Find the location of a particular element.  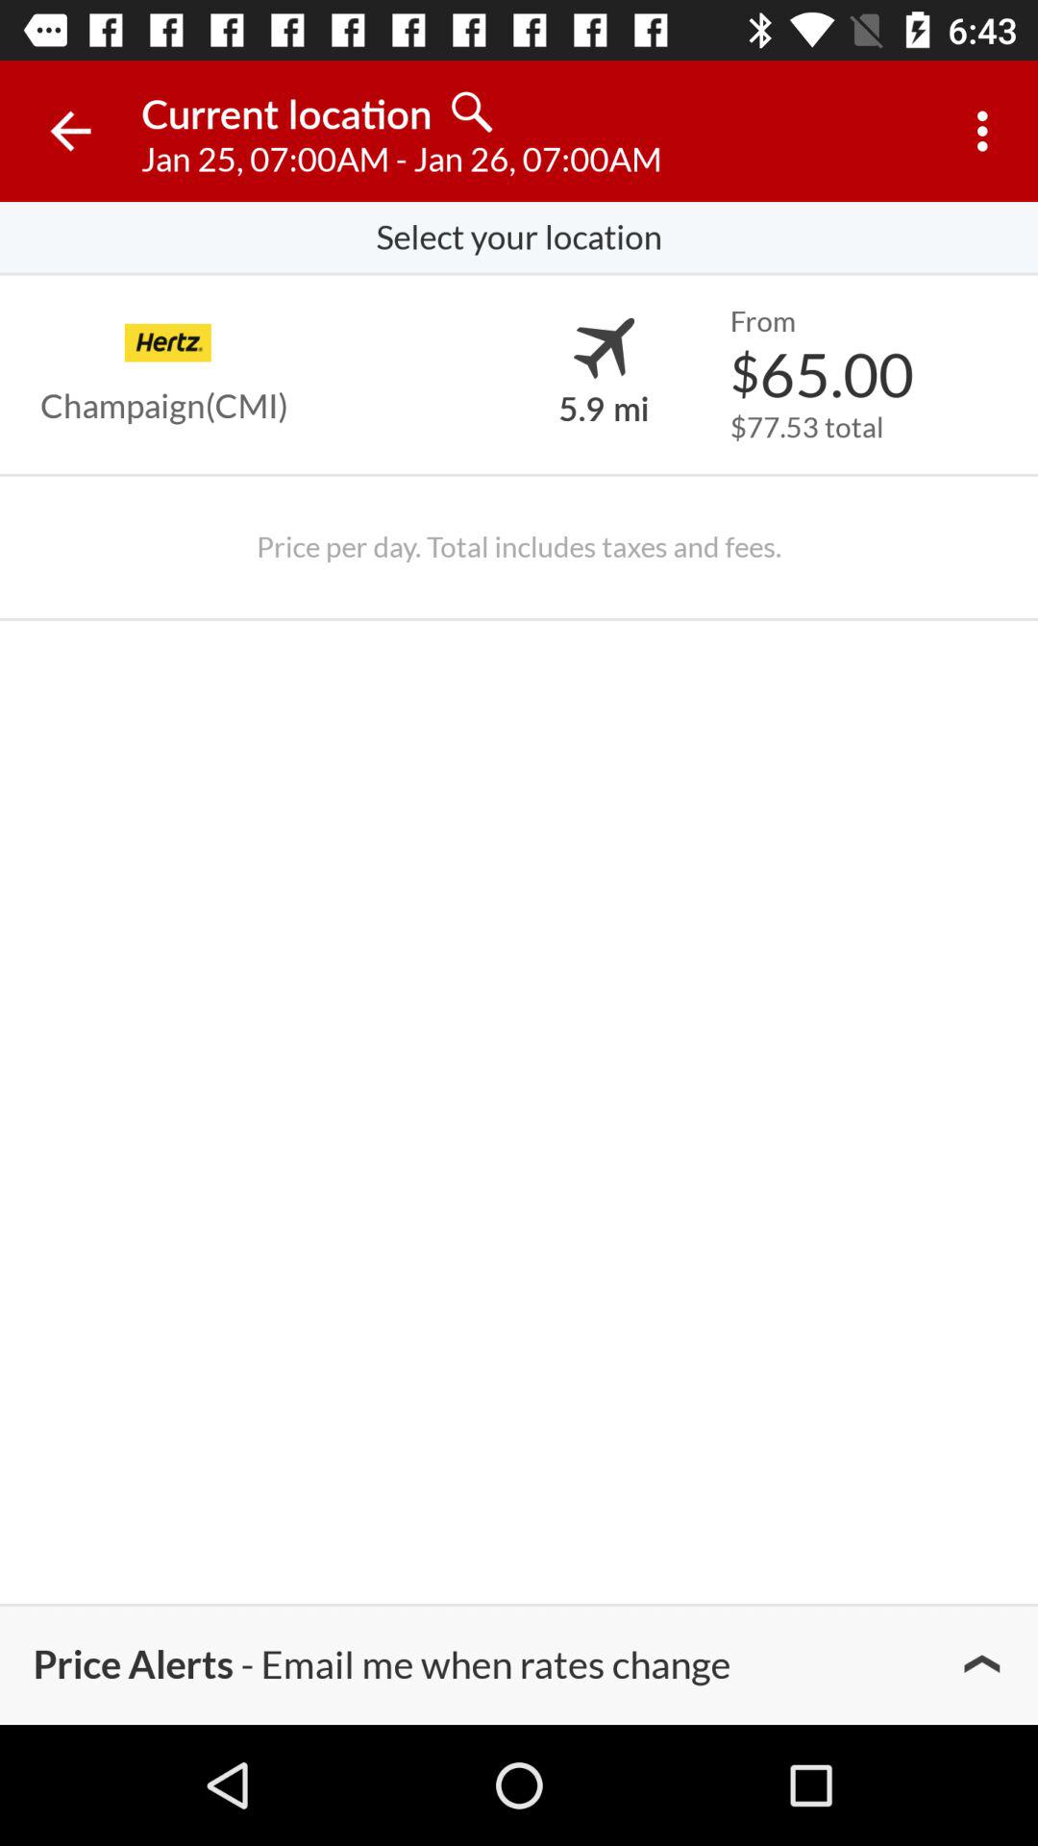

turn on item to the right of champaign(cmi) icon is located at coordinates (604, 407).